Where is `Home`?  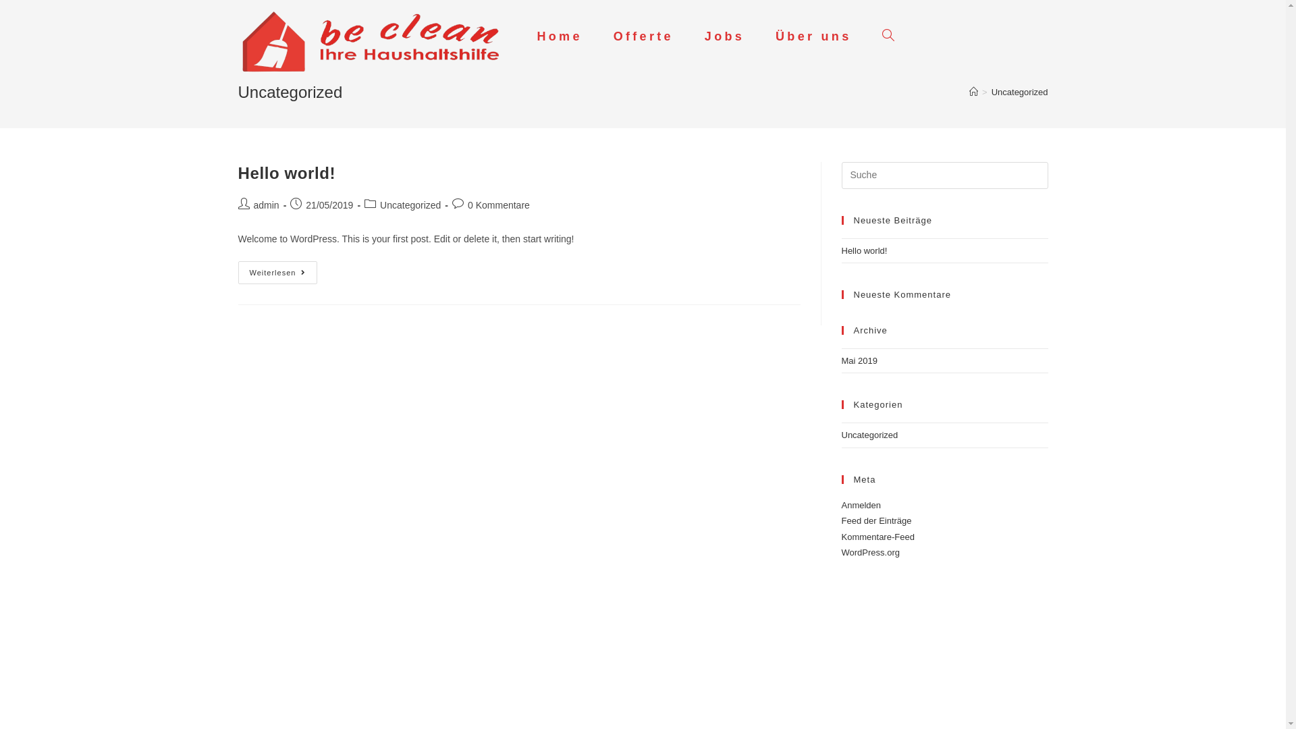
Home is located at coordinates (559, 36).